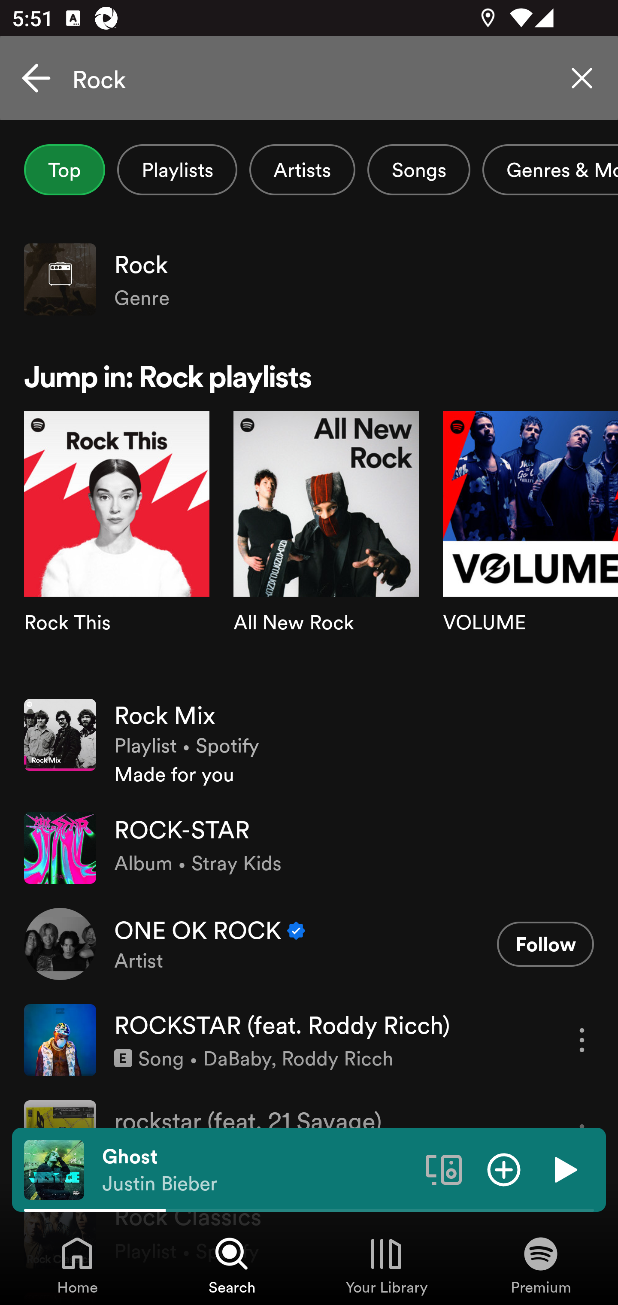 This screenshot has width=618, height=1305. What do you see at coordinates (444, 1169) in the screenshot?
I see `Connect to a device. Opens the devices menu` at bounding box center [444, 1169].